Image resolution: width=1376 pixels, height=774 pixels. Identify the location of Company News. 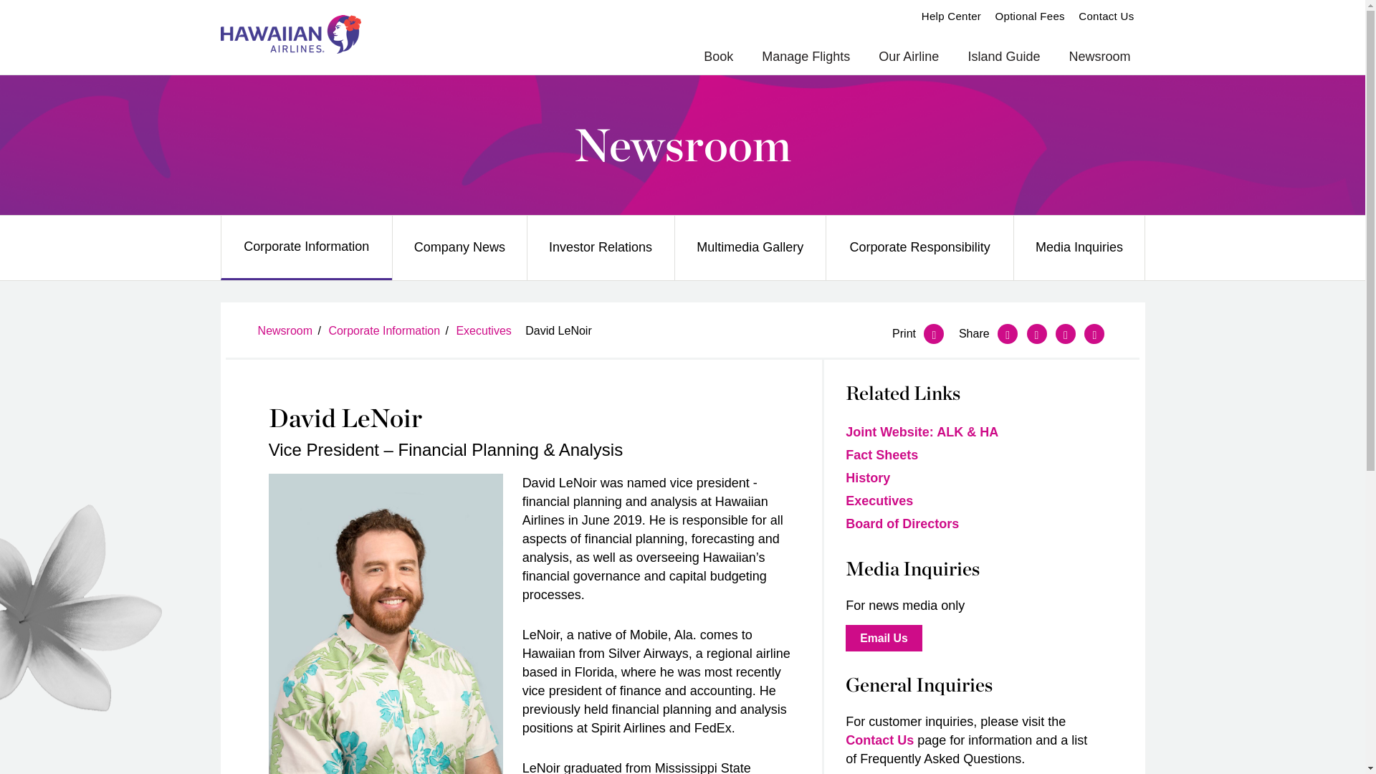
(459, 247).